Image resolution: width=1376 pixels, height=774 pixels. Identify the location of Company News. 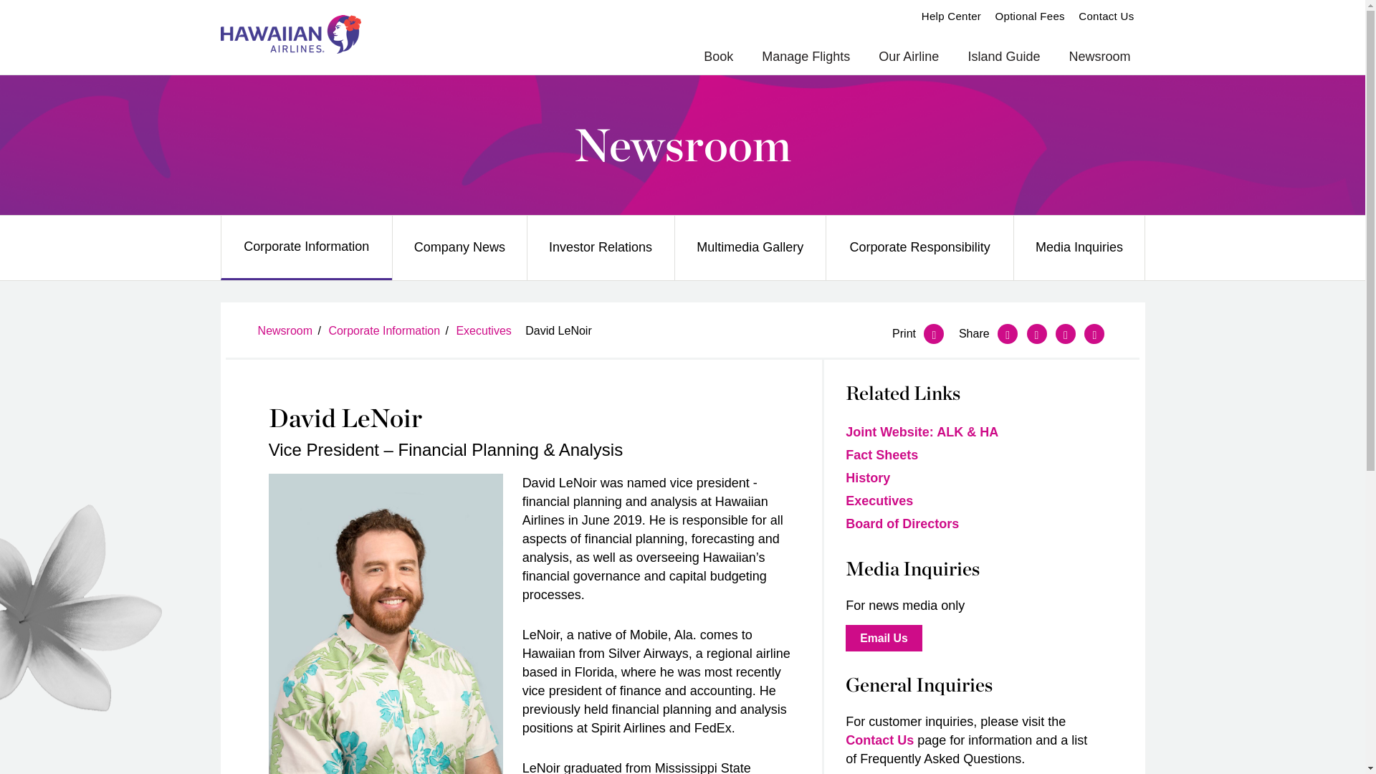
(459, 247).